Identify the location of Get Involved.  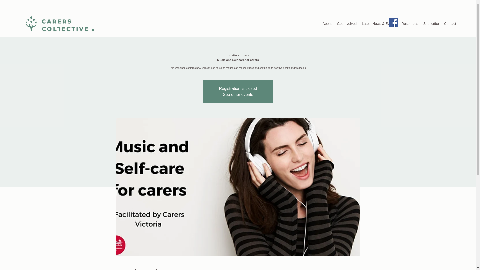
(346, 23).